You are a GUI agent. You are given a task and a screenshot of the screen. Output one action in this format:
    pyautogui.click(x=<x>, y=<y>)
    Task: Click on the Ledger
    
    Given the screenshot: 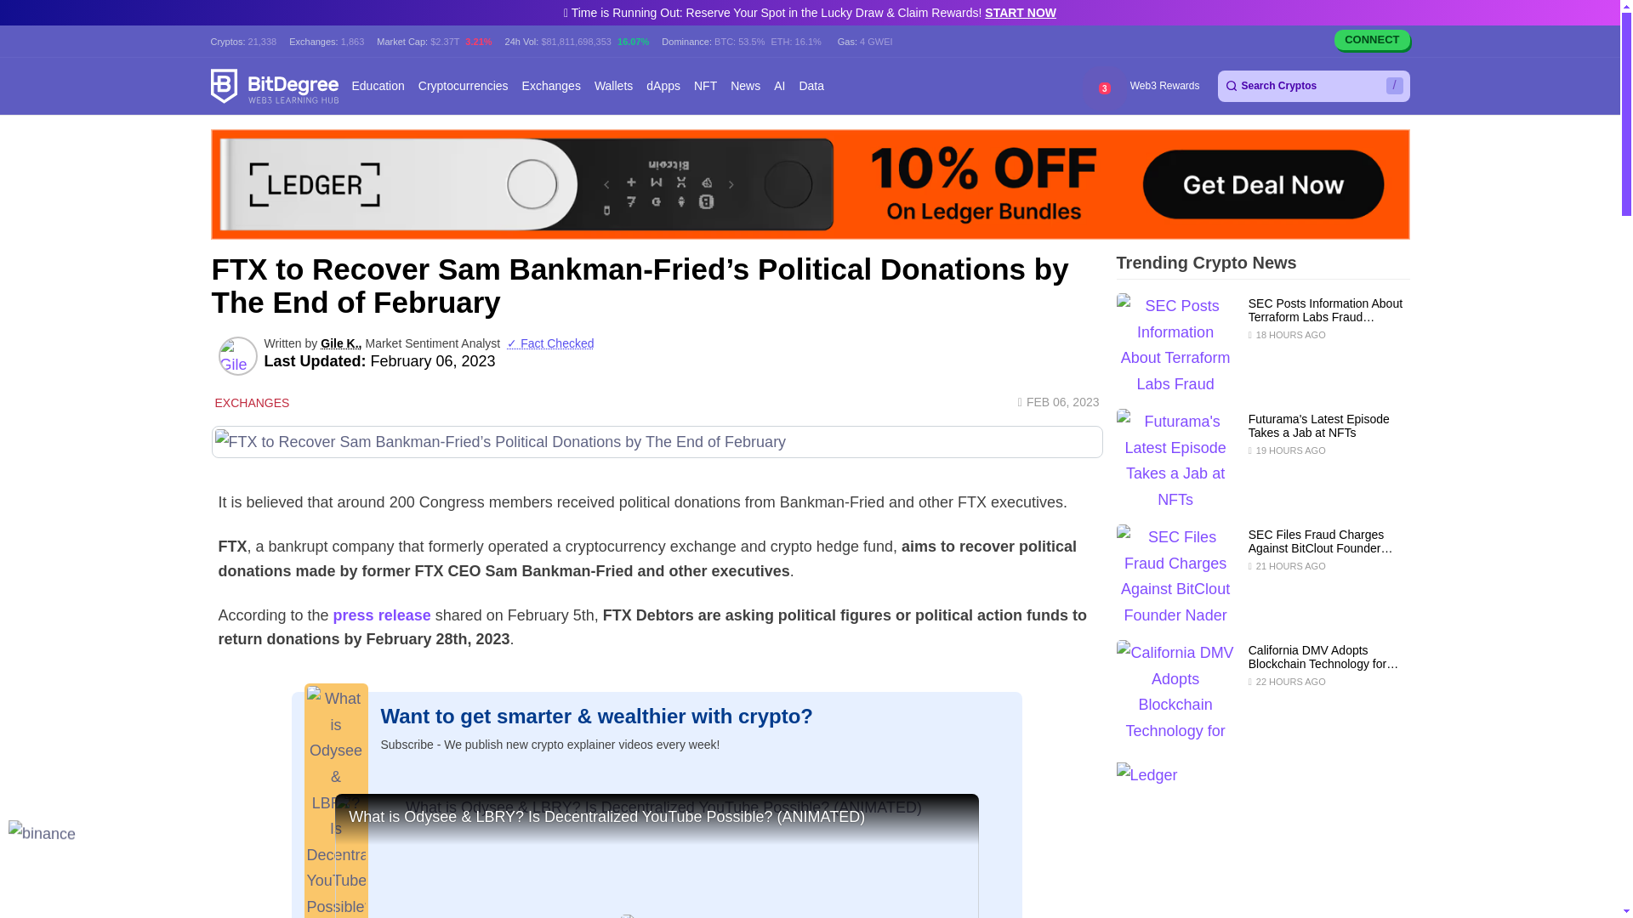 What is the action you would take?
    pyautogui.click(x=810, y=184)
    